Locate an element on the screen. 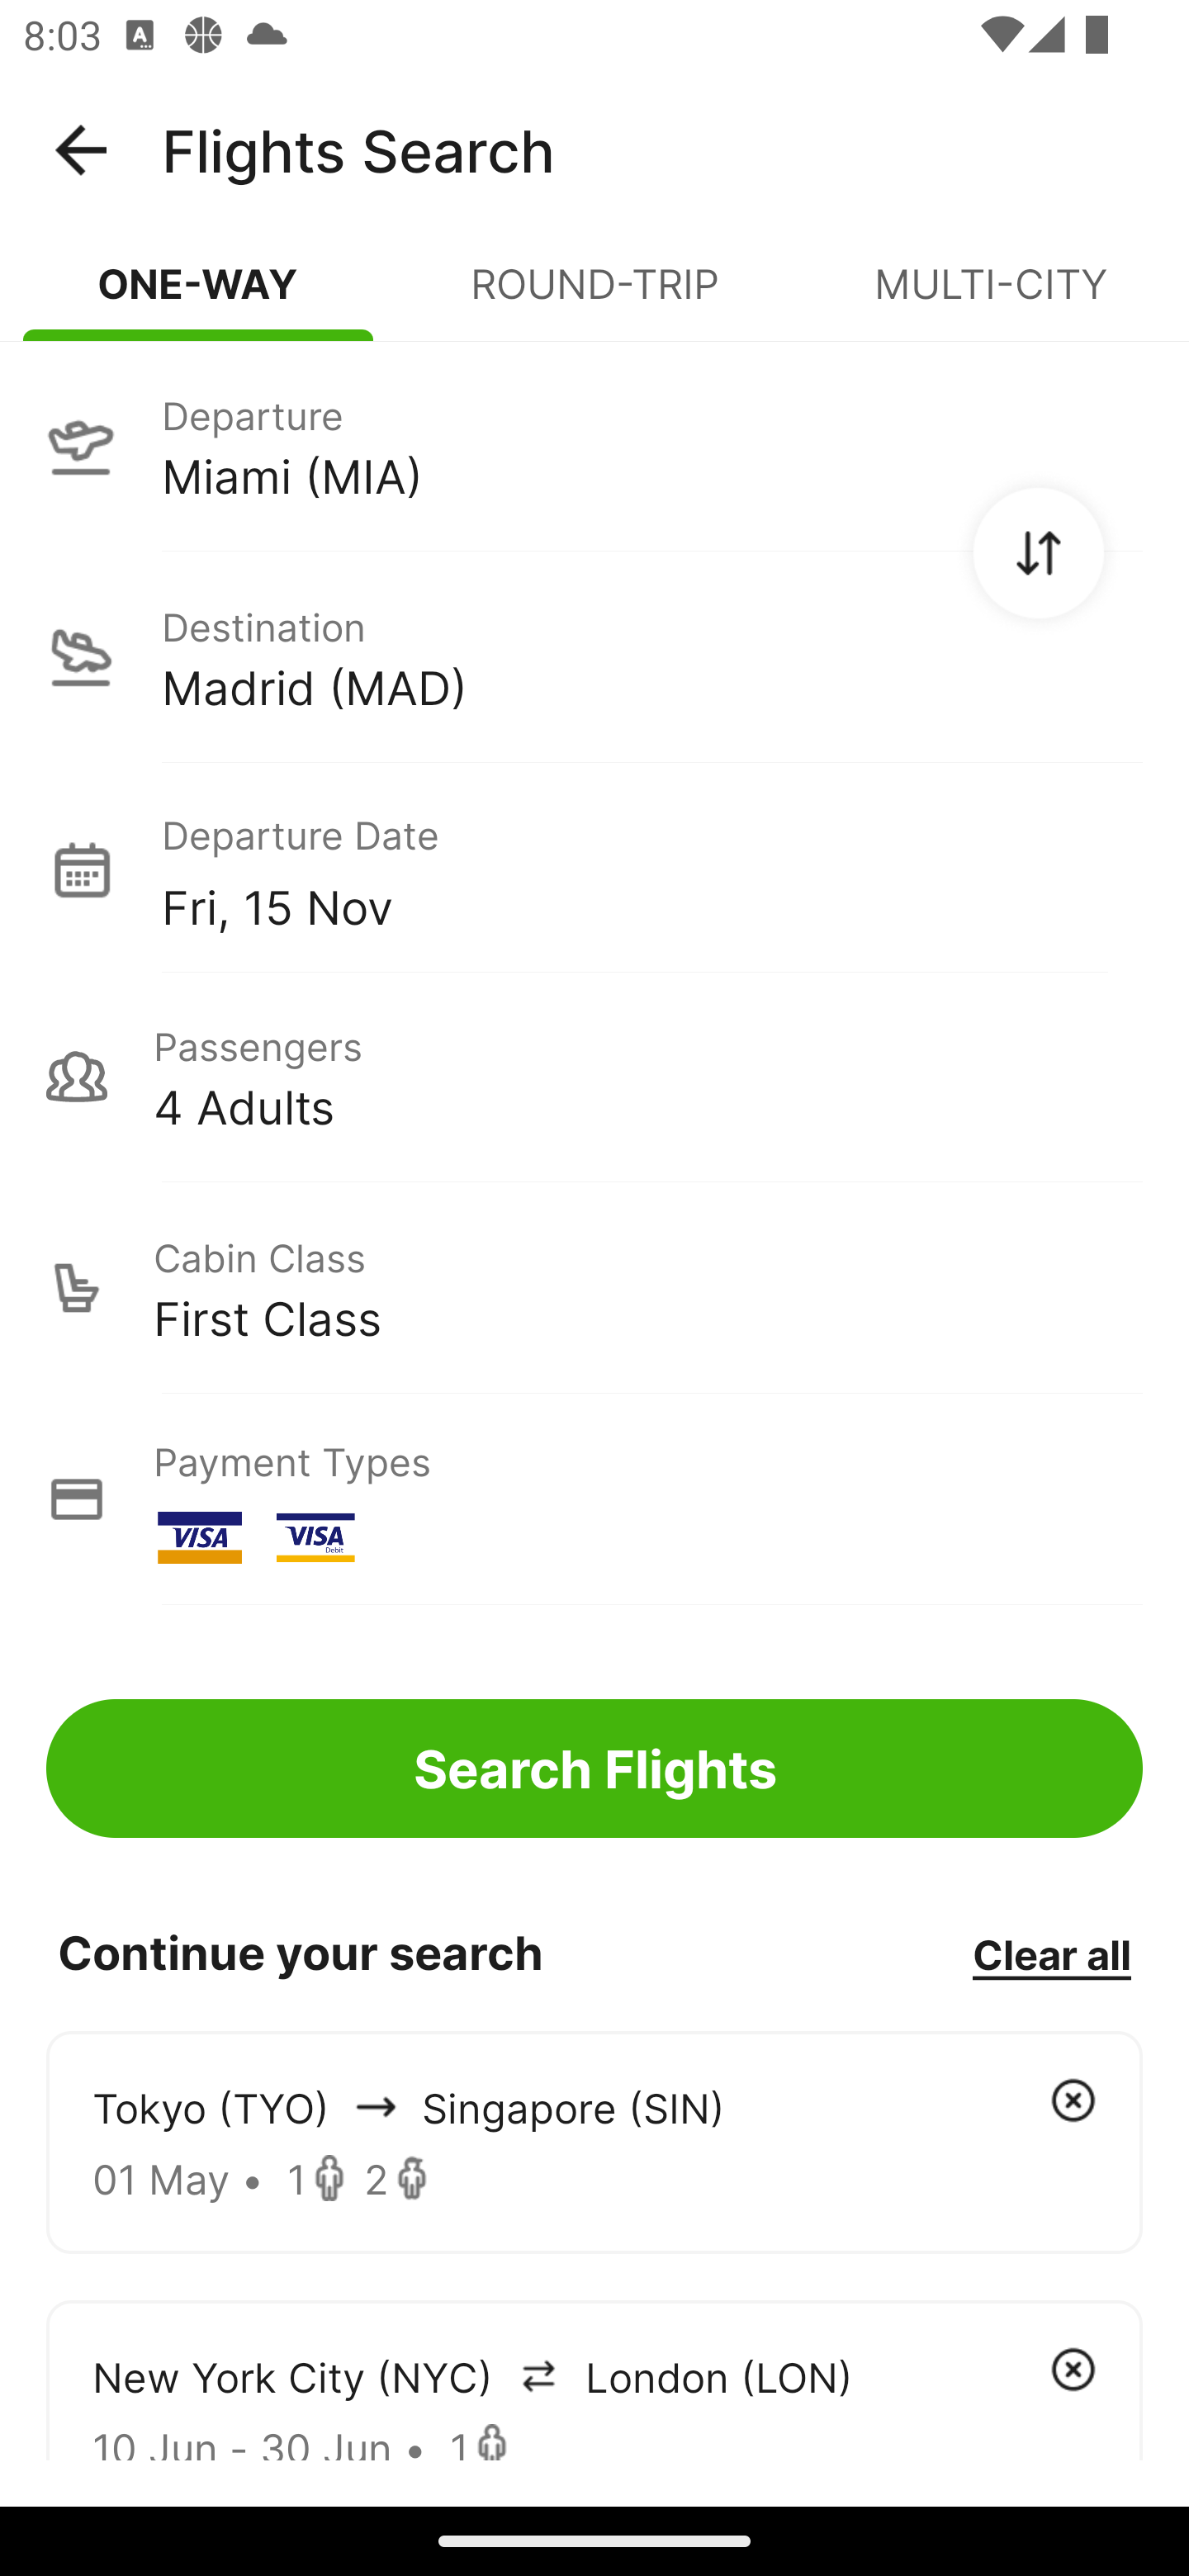 This screenshot has width=1189, height=2576. Cabin Class First Class is located at coordinates (594, 1288).